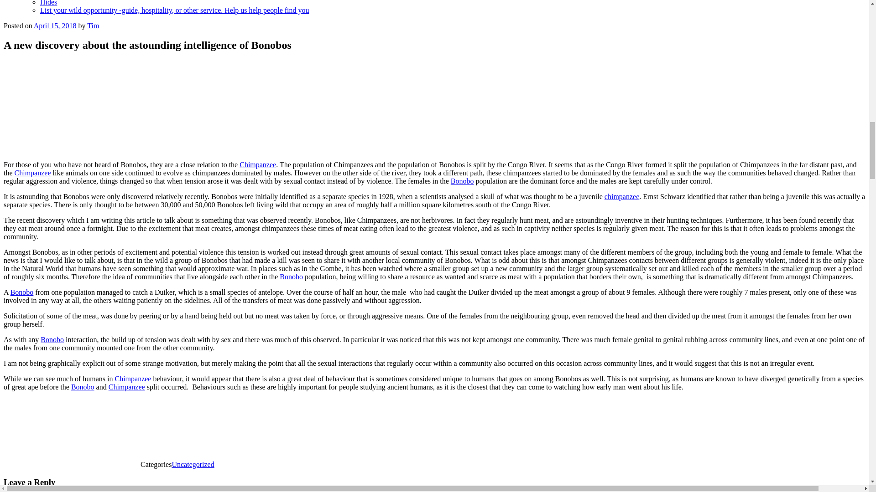  What do you see at coordinates (127, 387) in the screenshot?
I see `Chimpanzee` at bounding box center [127, 387].